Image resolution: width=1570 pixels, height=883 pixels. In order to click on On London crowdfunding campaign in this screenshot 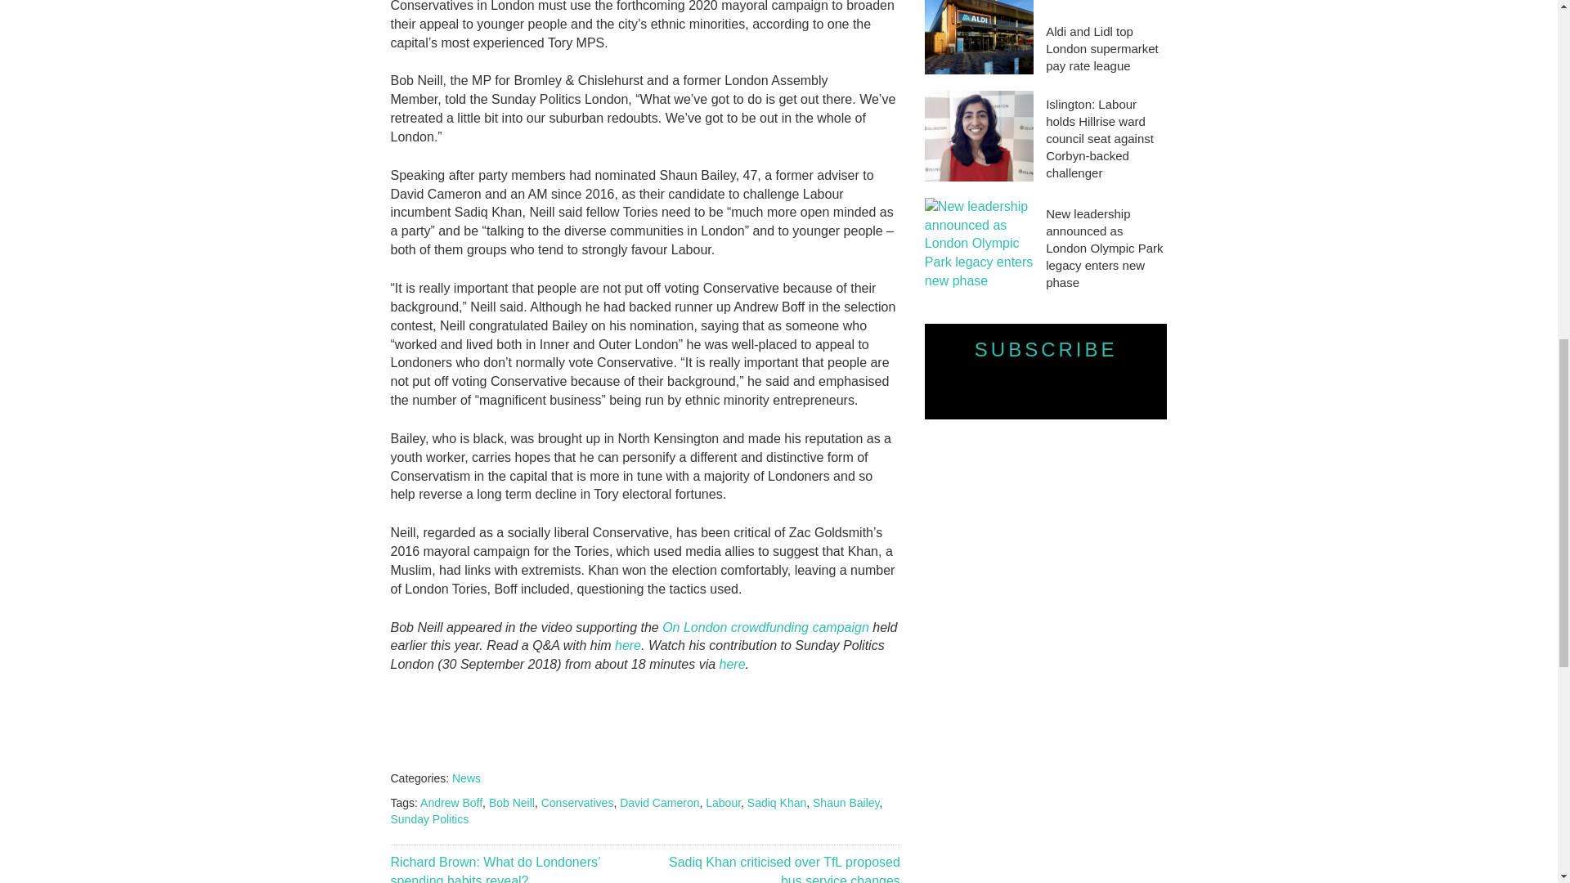, I will do `click(765, 628)`.